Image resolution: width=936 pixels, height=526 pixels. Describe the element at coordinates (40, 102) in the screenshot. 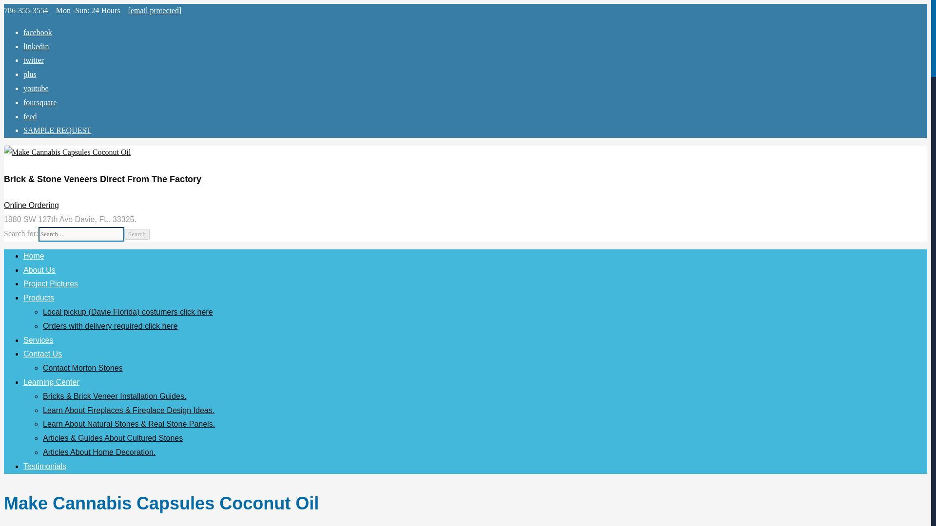

I see `foursquare` at that location.